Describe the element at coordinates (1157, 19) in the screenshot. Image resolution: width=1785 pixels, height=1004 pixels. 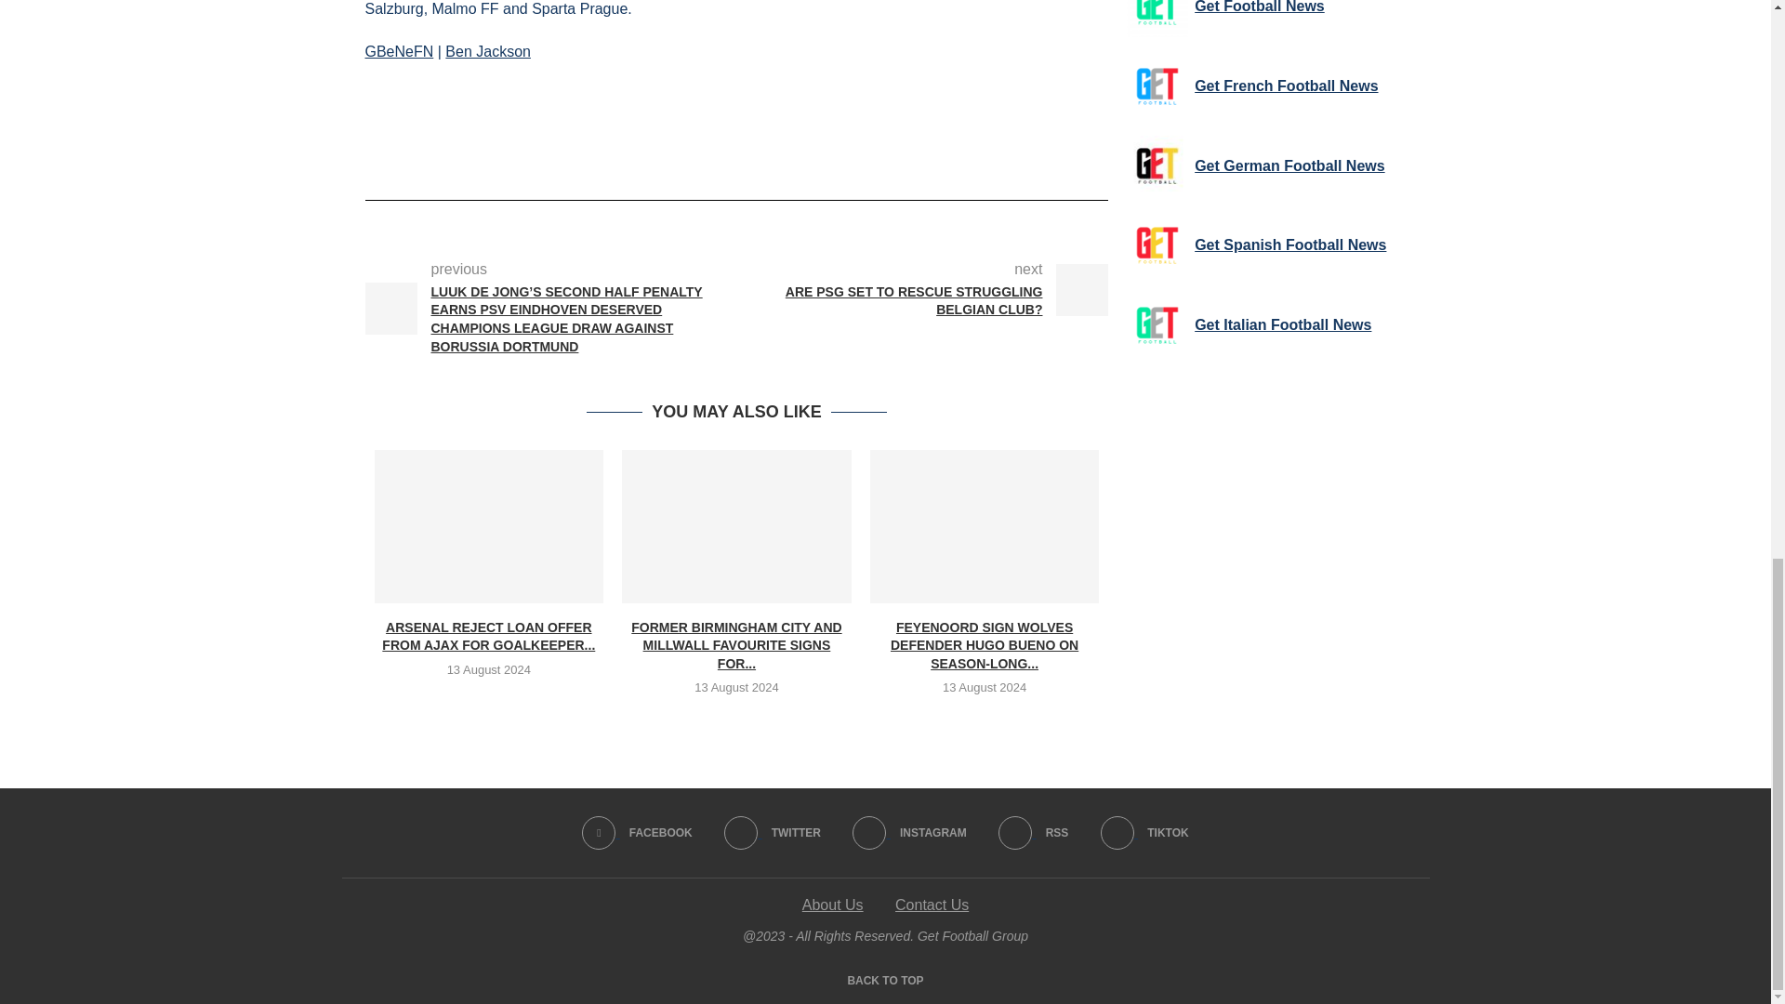
I see `Get Football News` at that location.